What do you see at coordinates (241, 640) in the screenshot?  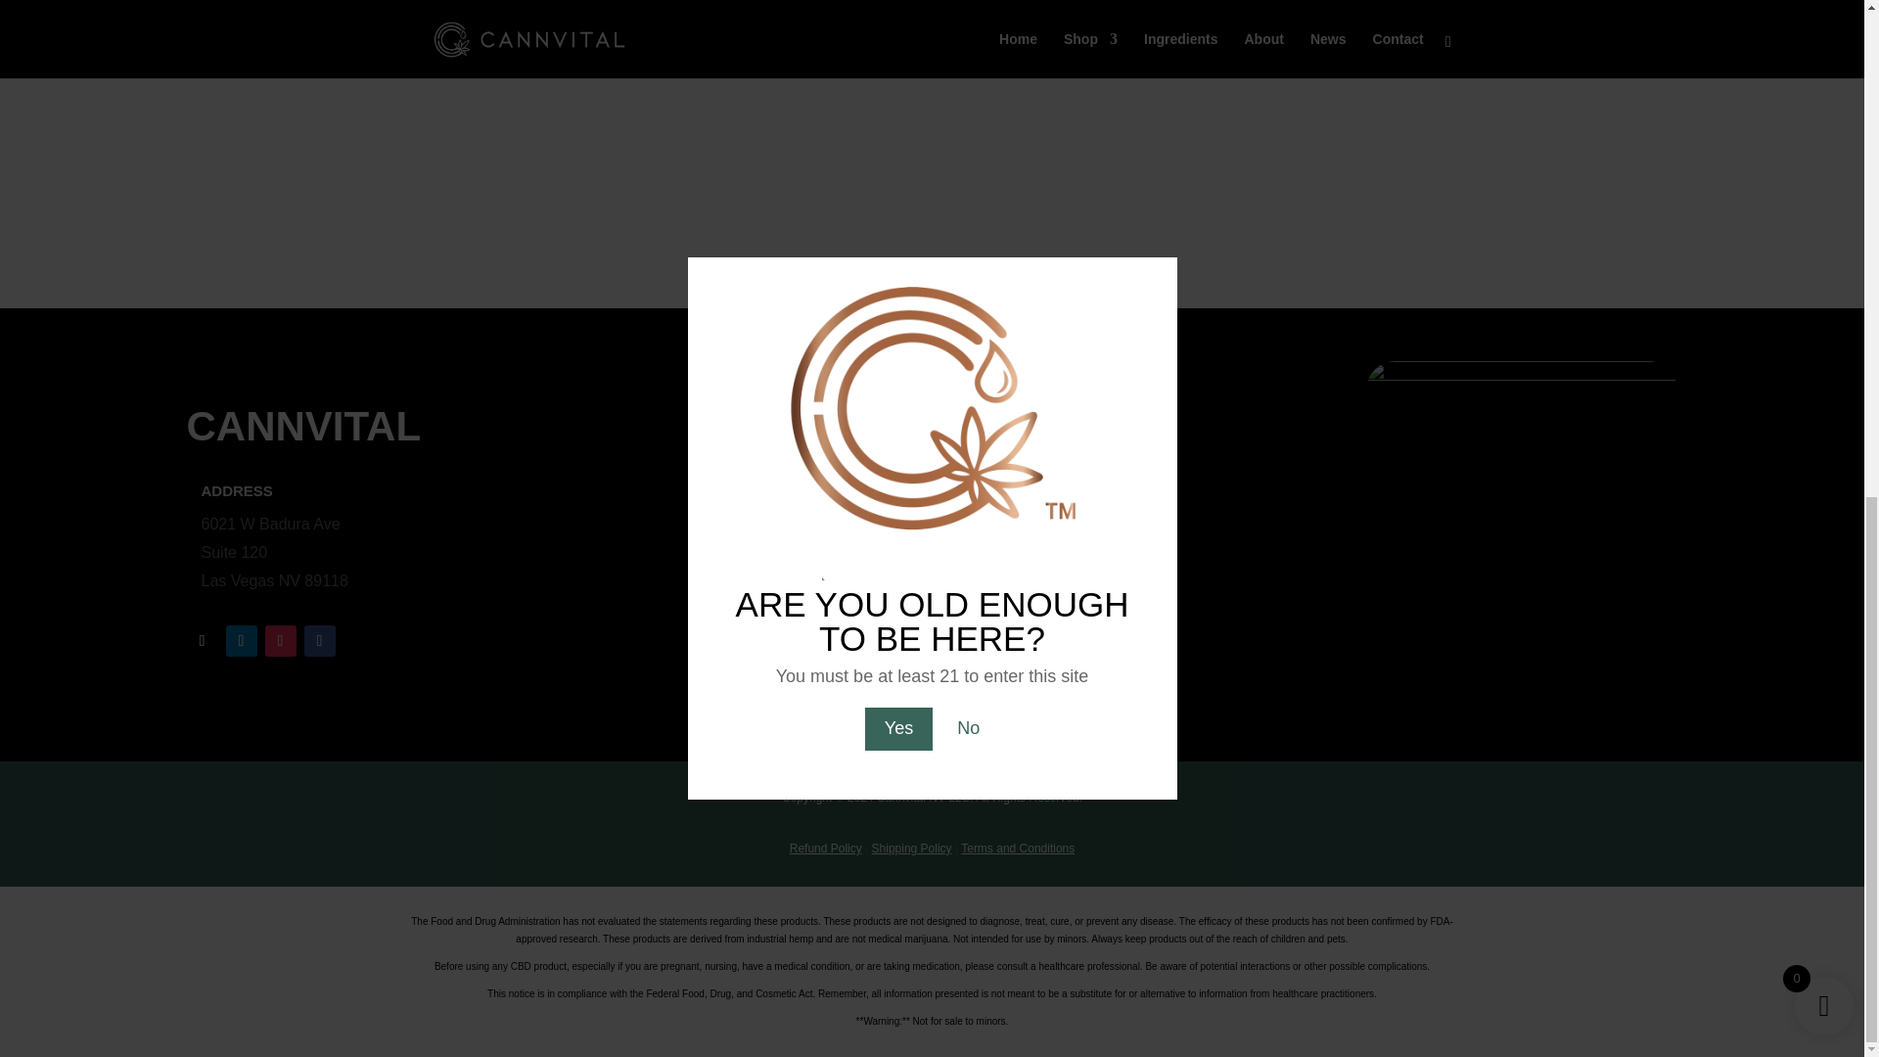 I see `Follow on LinkedIn` at bounding box center [241, 640].